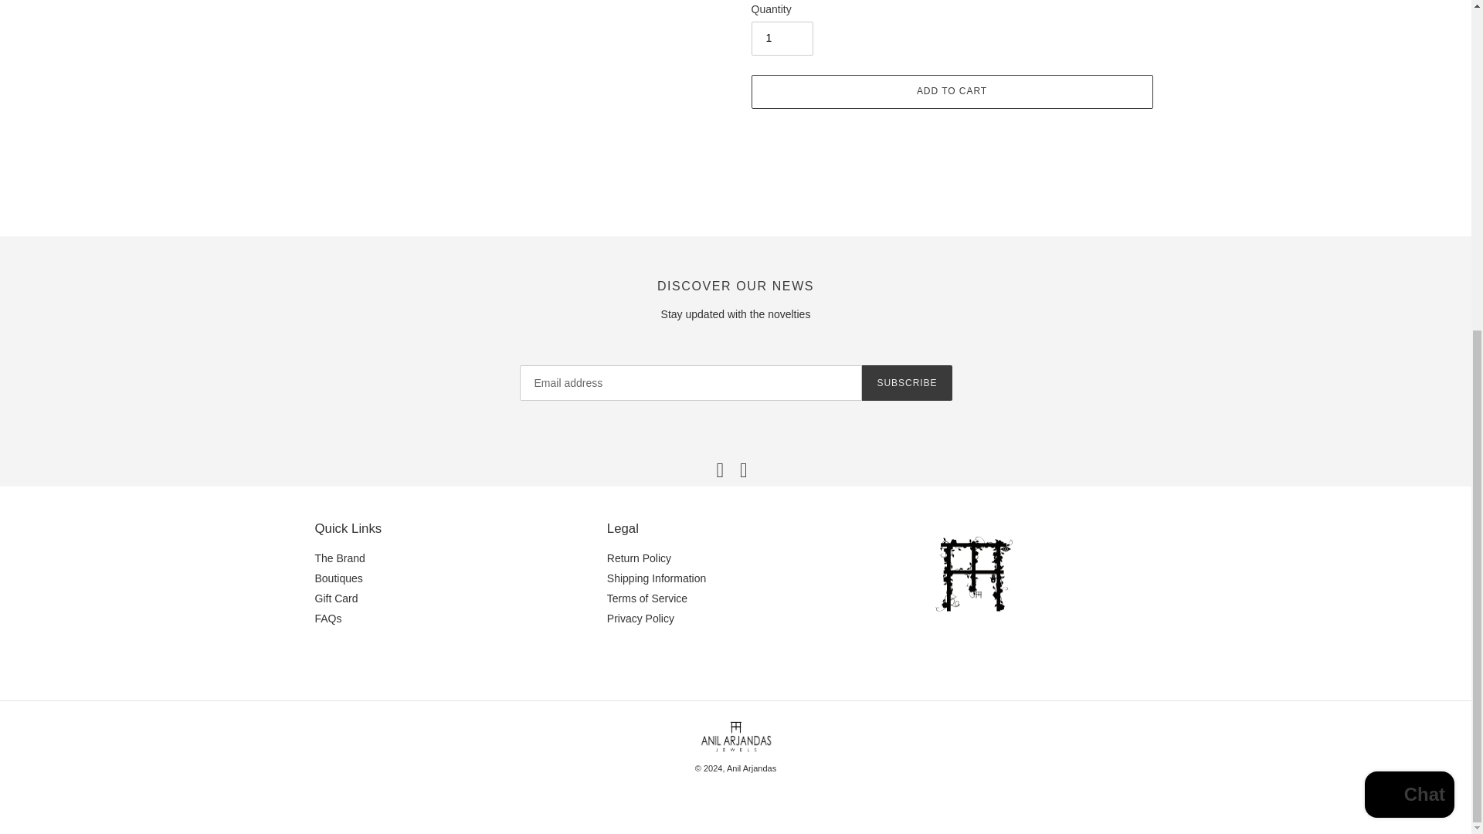 This screenshot has height=834, width=1483. Describe the element at coordinates (782, 39) in the screenshot. I see `1` at that location.